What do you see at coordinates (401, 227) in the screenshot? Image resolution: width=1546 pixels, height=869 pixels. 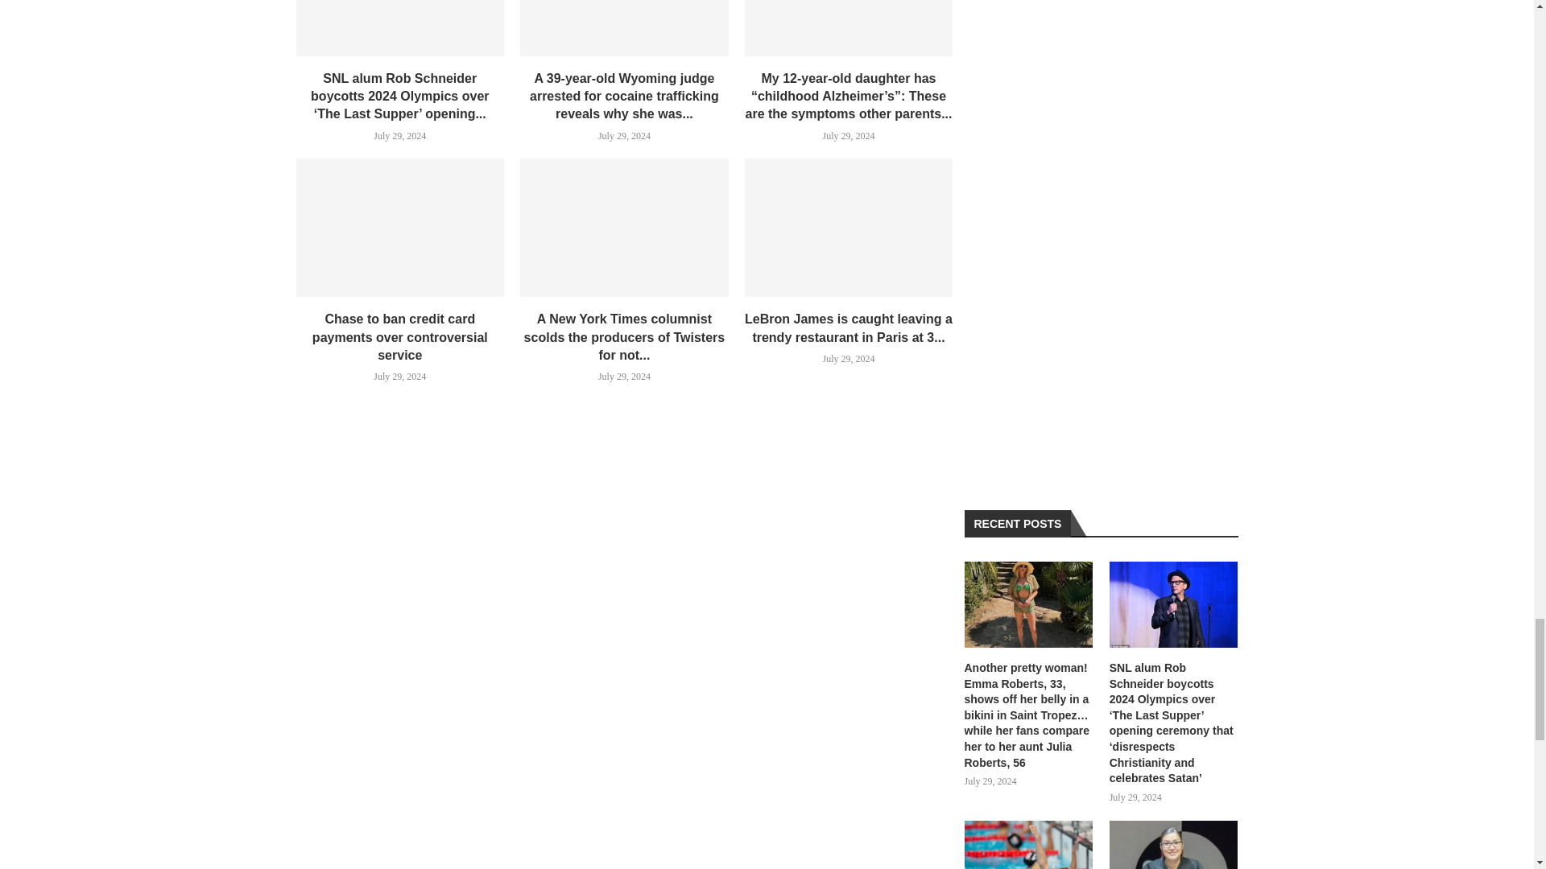 I see `Chase to ban credit card payments over controversial service` at bounding box center [401, 227].